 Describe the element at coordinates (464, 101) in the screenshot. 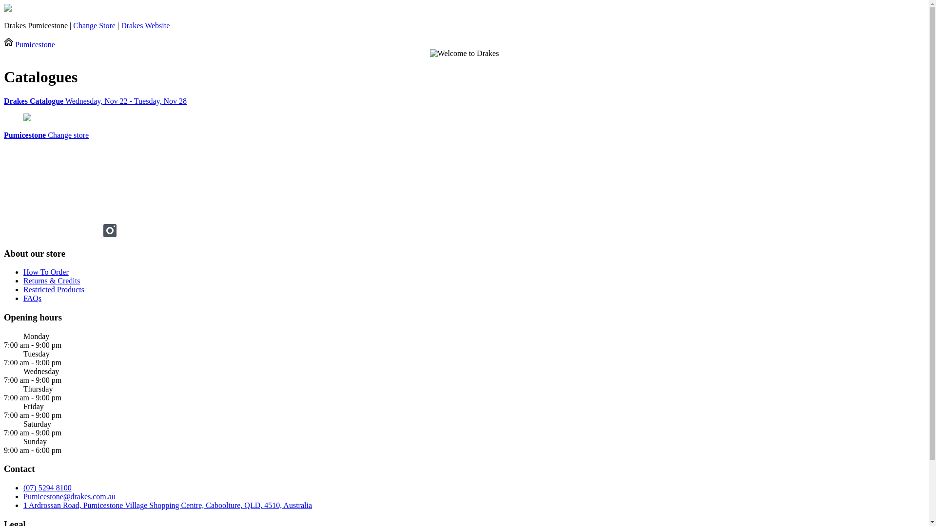

I see `Drakes Catalogue Wednesday, Nov 22 - Tuesday, Nov 28` at that location.